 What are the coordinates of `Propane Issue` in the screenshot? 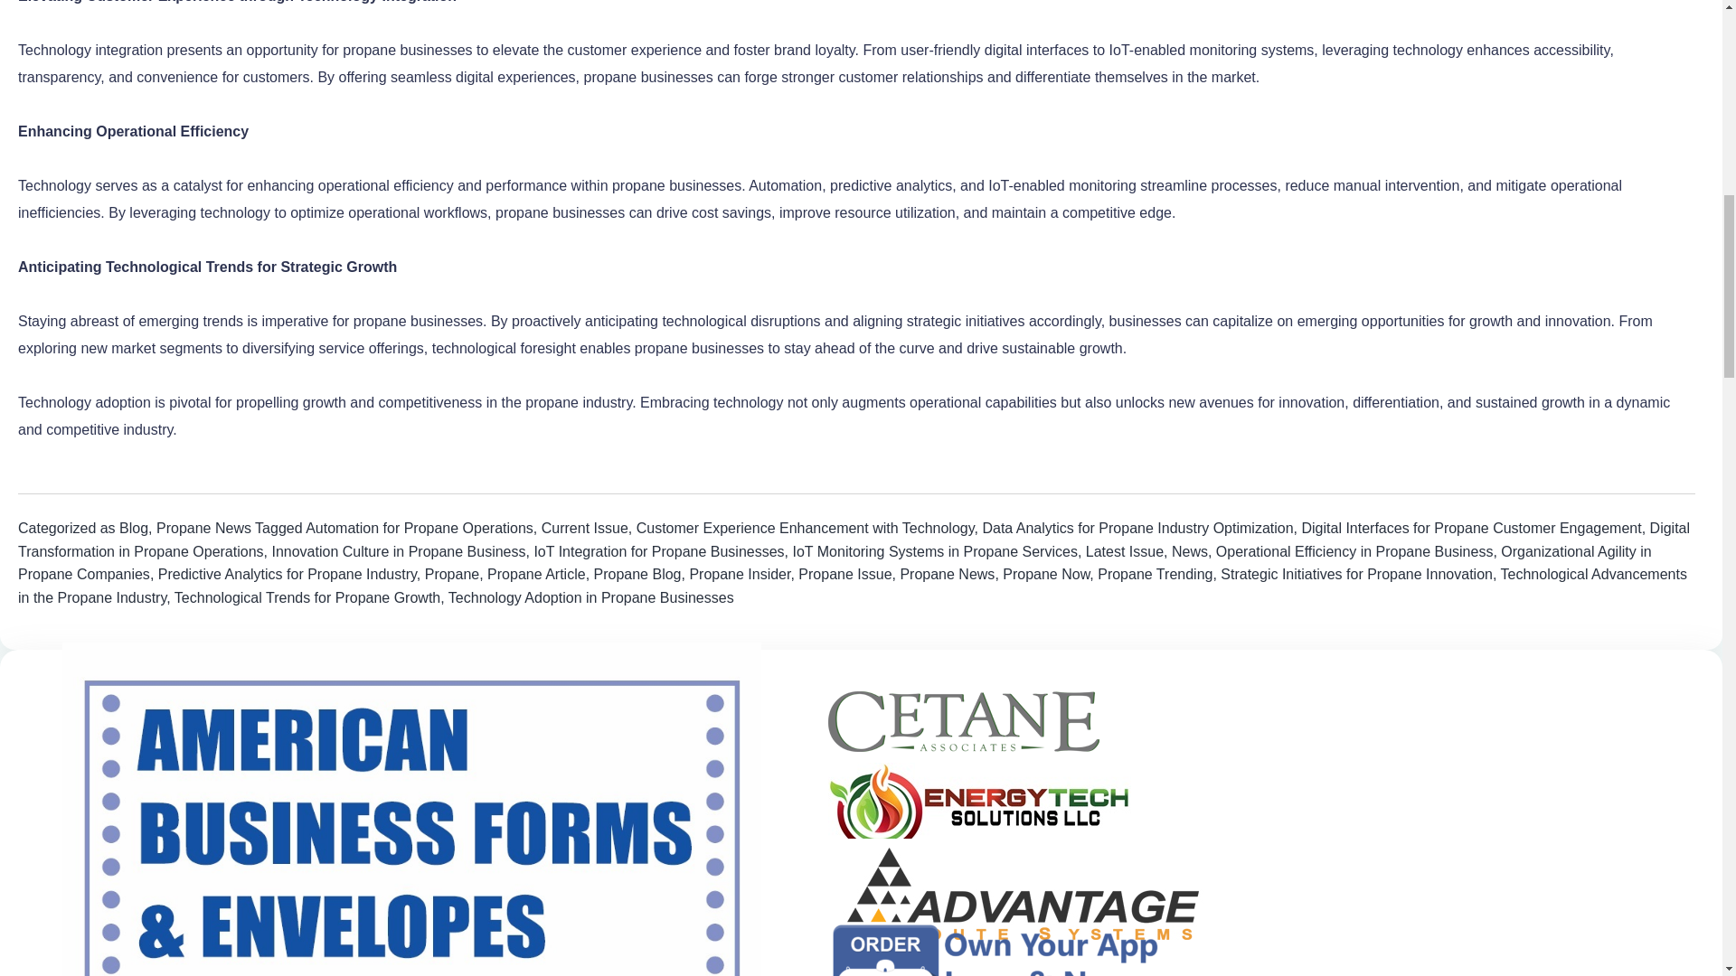 It's located at (844, 574).